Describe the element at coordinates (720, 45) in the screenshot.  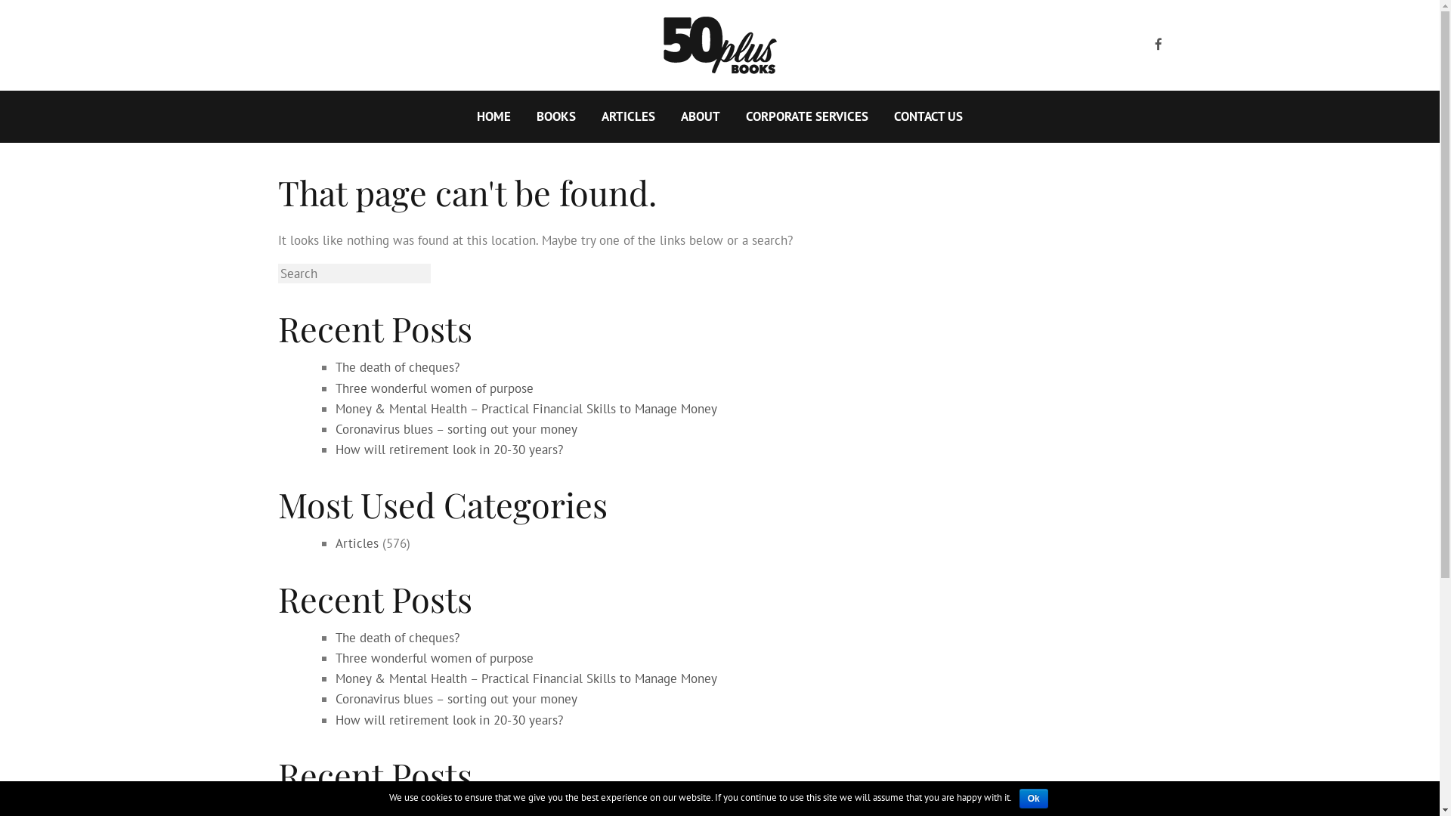
I see `Fifty Plus Books` at that location.